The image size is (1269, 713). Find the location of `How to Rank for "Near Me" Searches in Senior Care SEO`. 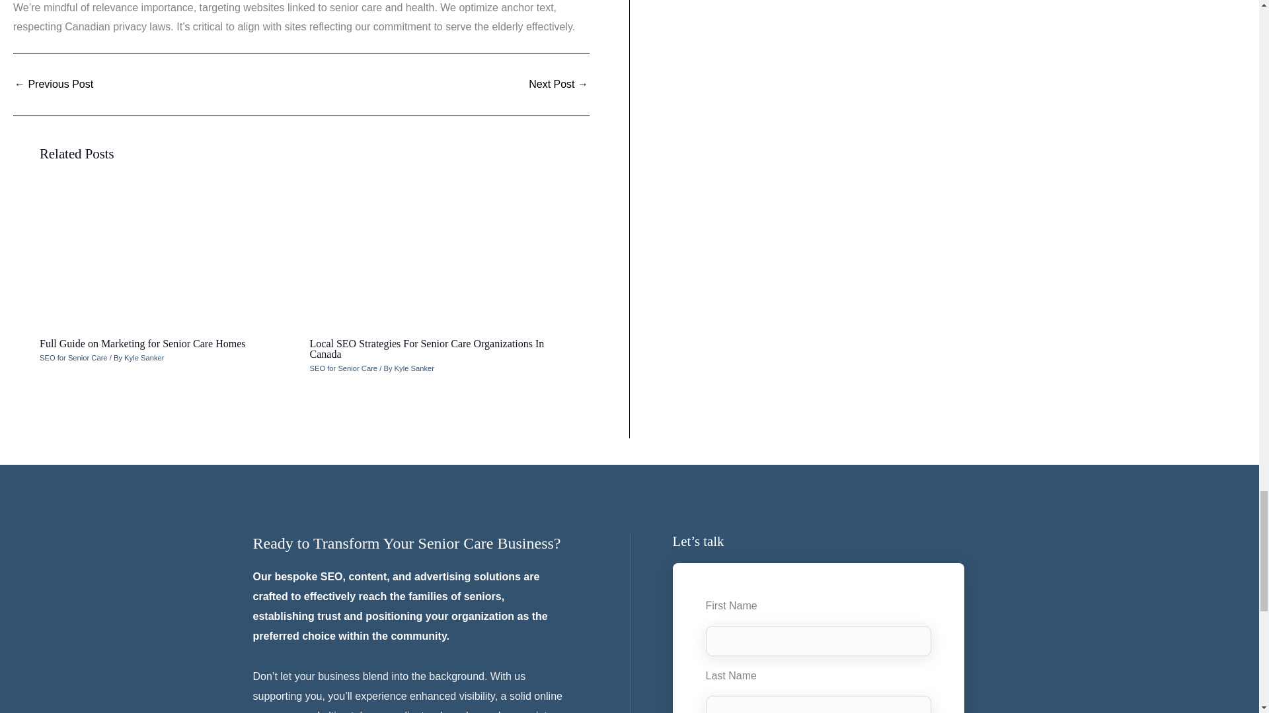

How to Rank for "Near Me" Searches in Senior Care SEO is located at coordinates (558, 85).